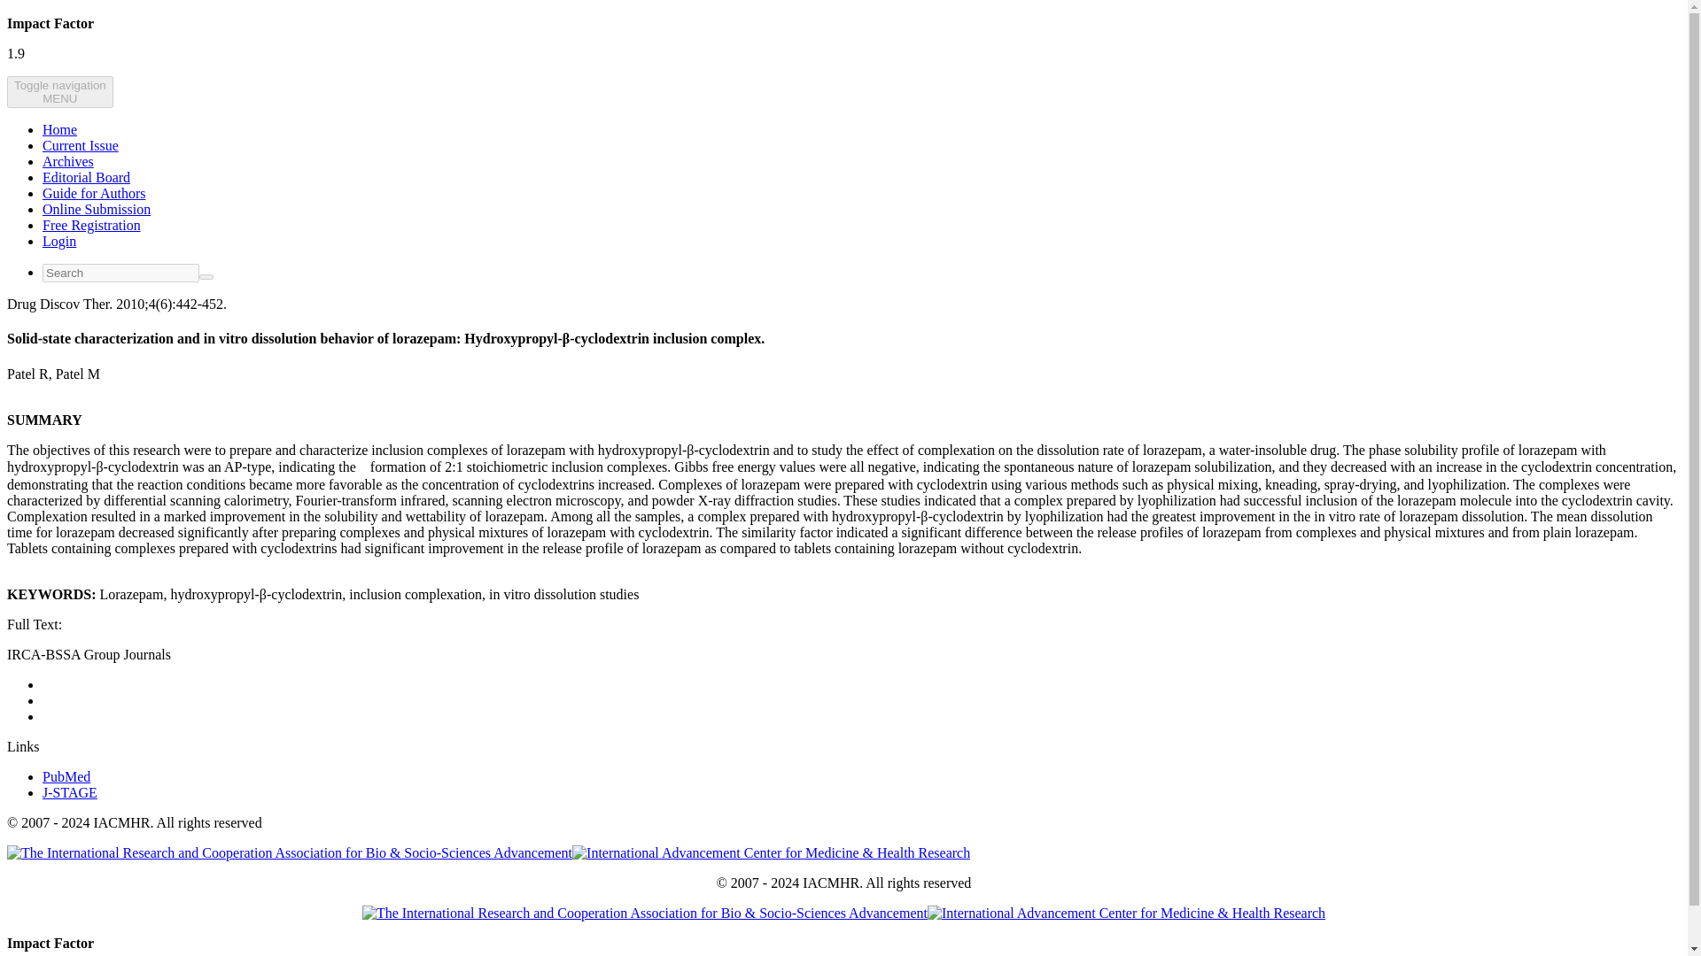  What do you see at coordinates (94, 193) in the screenshot?
I see `Guide for Authors` at bounding box center [94, 193].